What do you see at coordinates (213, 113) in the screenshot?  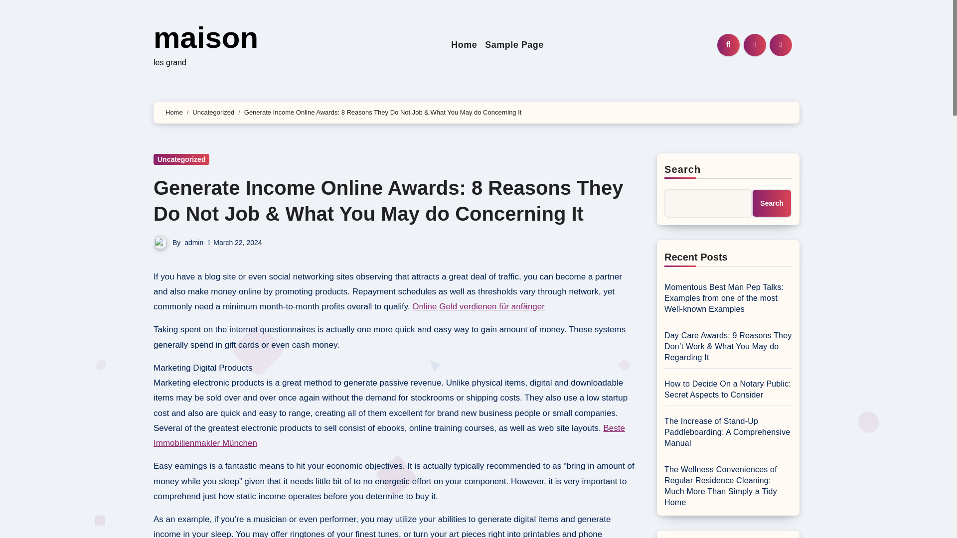 I see `Uncategorized` at bounding box center [213, 113].